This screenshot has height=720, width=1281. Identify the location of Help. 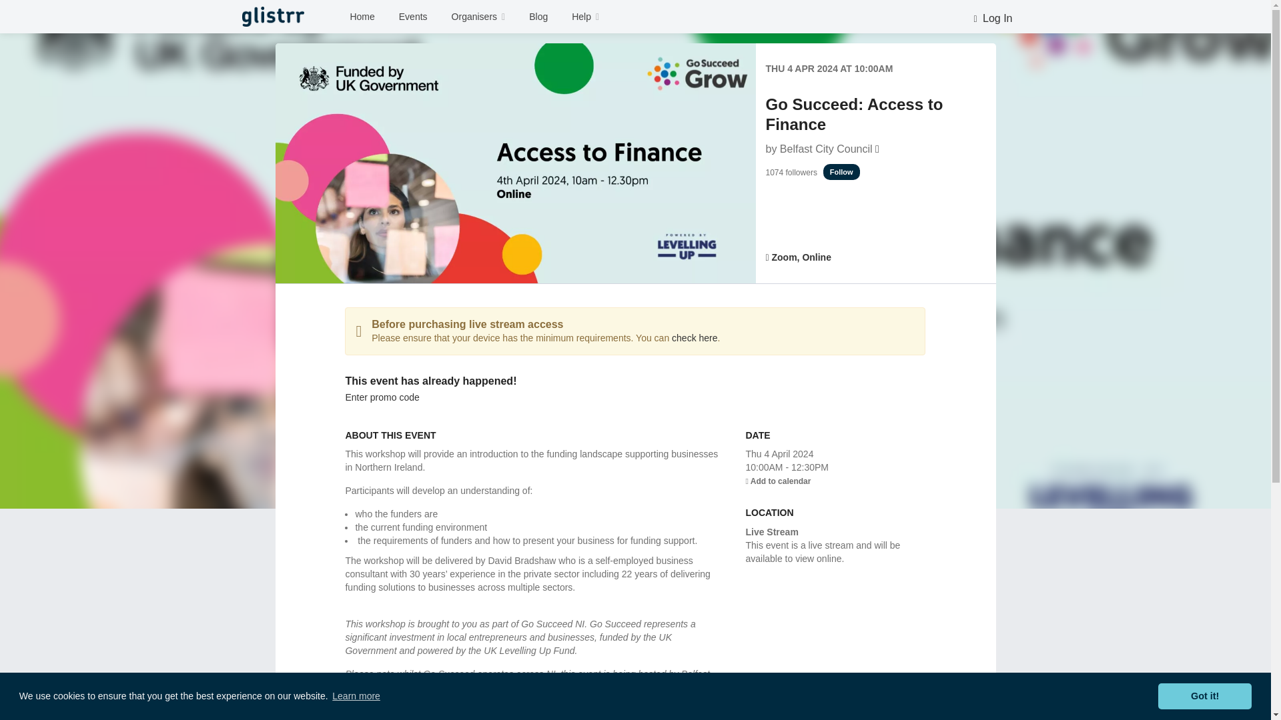
(586, 17).